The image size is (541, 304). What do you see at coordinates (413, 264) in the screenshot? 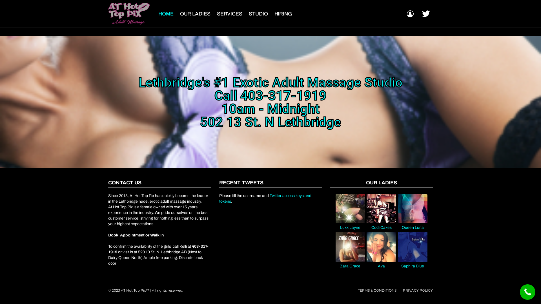
I see `Saphira Blue` at bounding box center [413, 264].